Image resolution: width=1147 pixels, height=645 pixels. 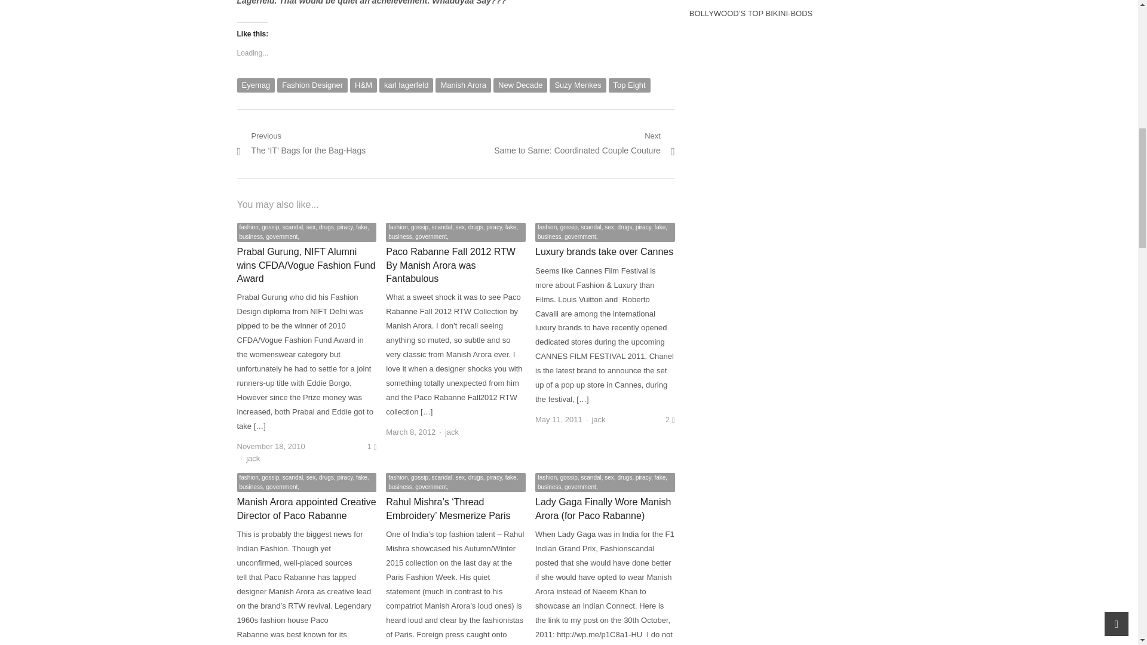 I want to click on 2, so click(x=669, y=419).